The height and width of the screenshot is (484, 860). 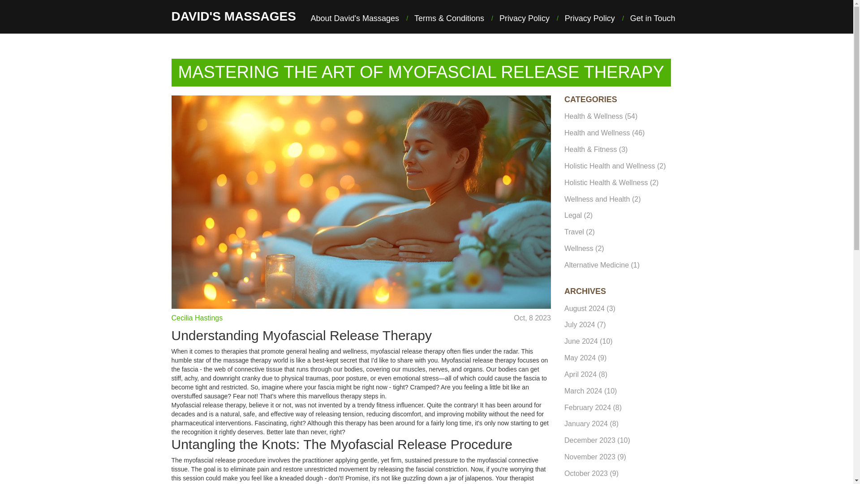 What do you see at coordinates (524, 19) in the screenshot?
I see `Privacy Policy` at bounding box center [524, 19].